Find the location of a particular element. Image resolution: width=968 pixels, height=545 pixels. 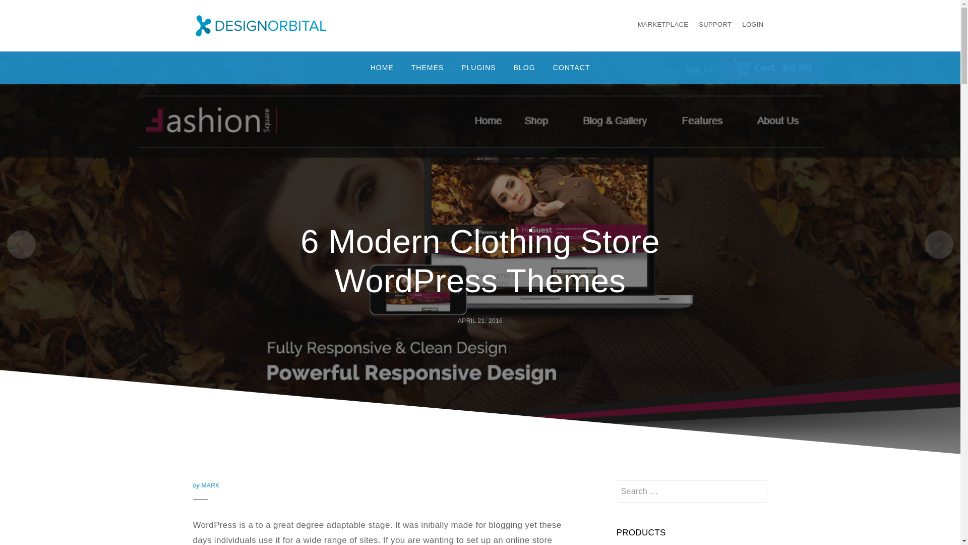

DesignOrbital is located at coordinates (272, 45).